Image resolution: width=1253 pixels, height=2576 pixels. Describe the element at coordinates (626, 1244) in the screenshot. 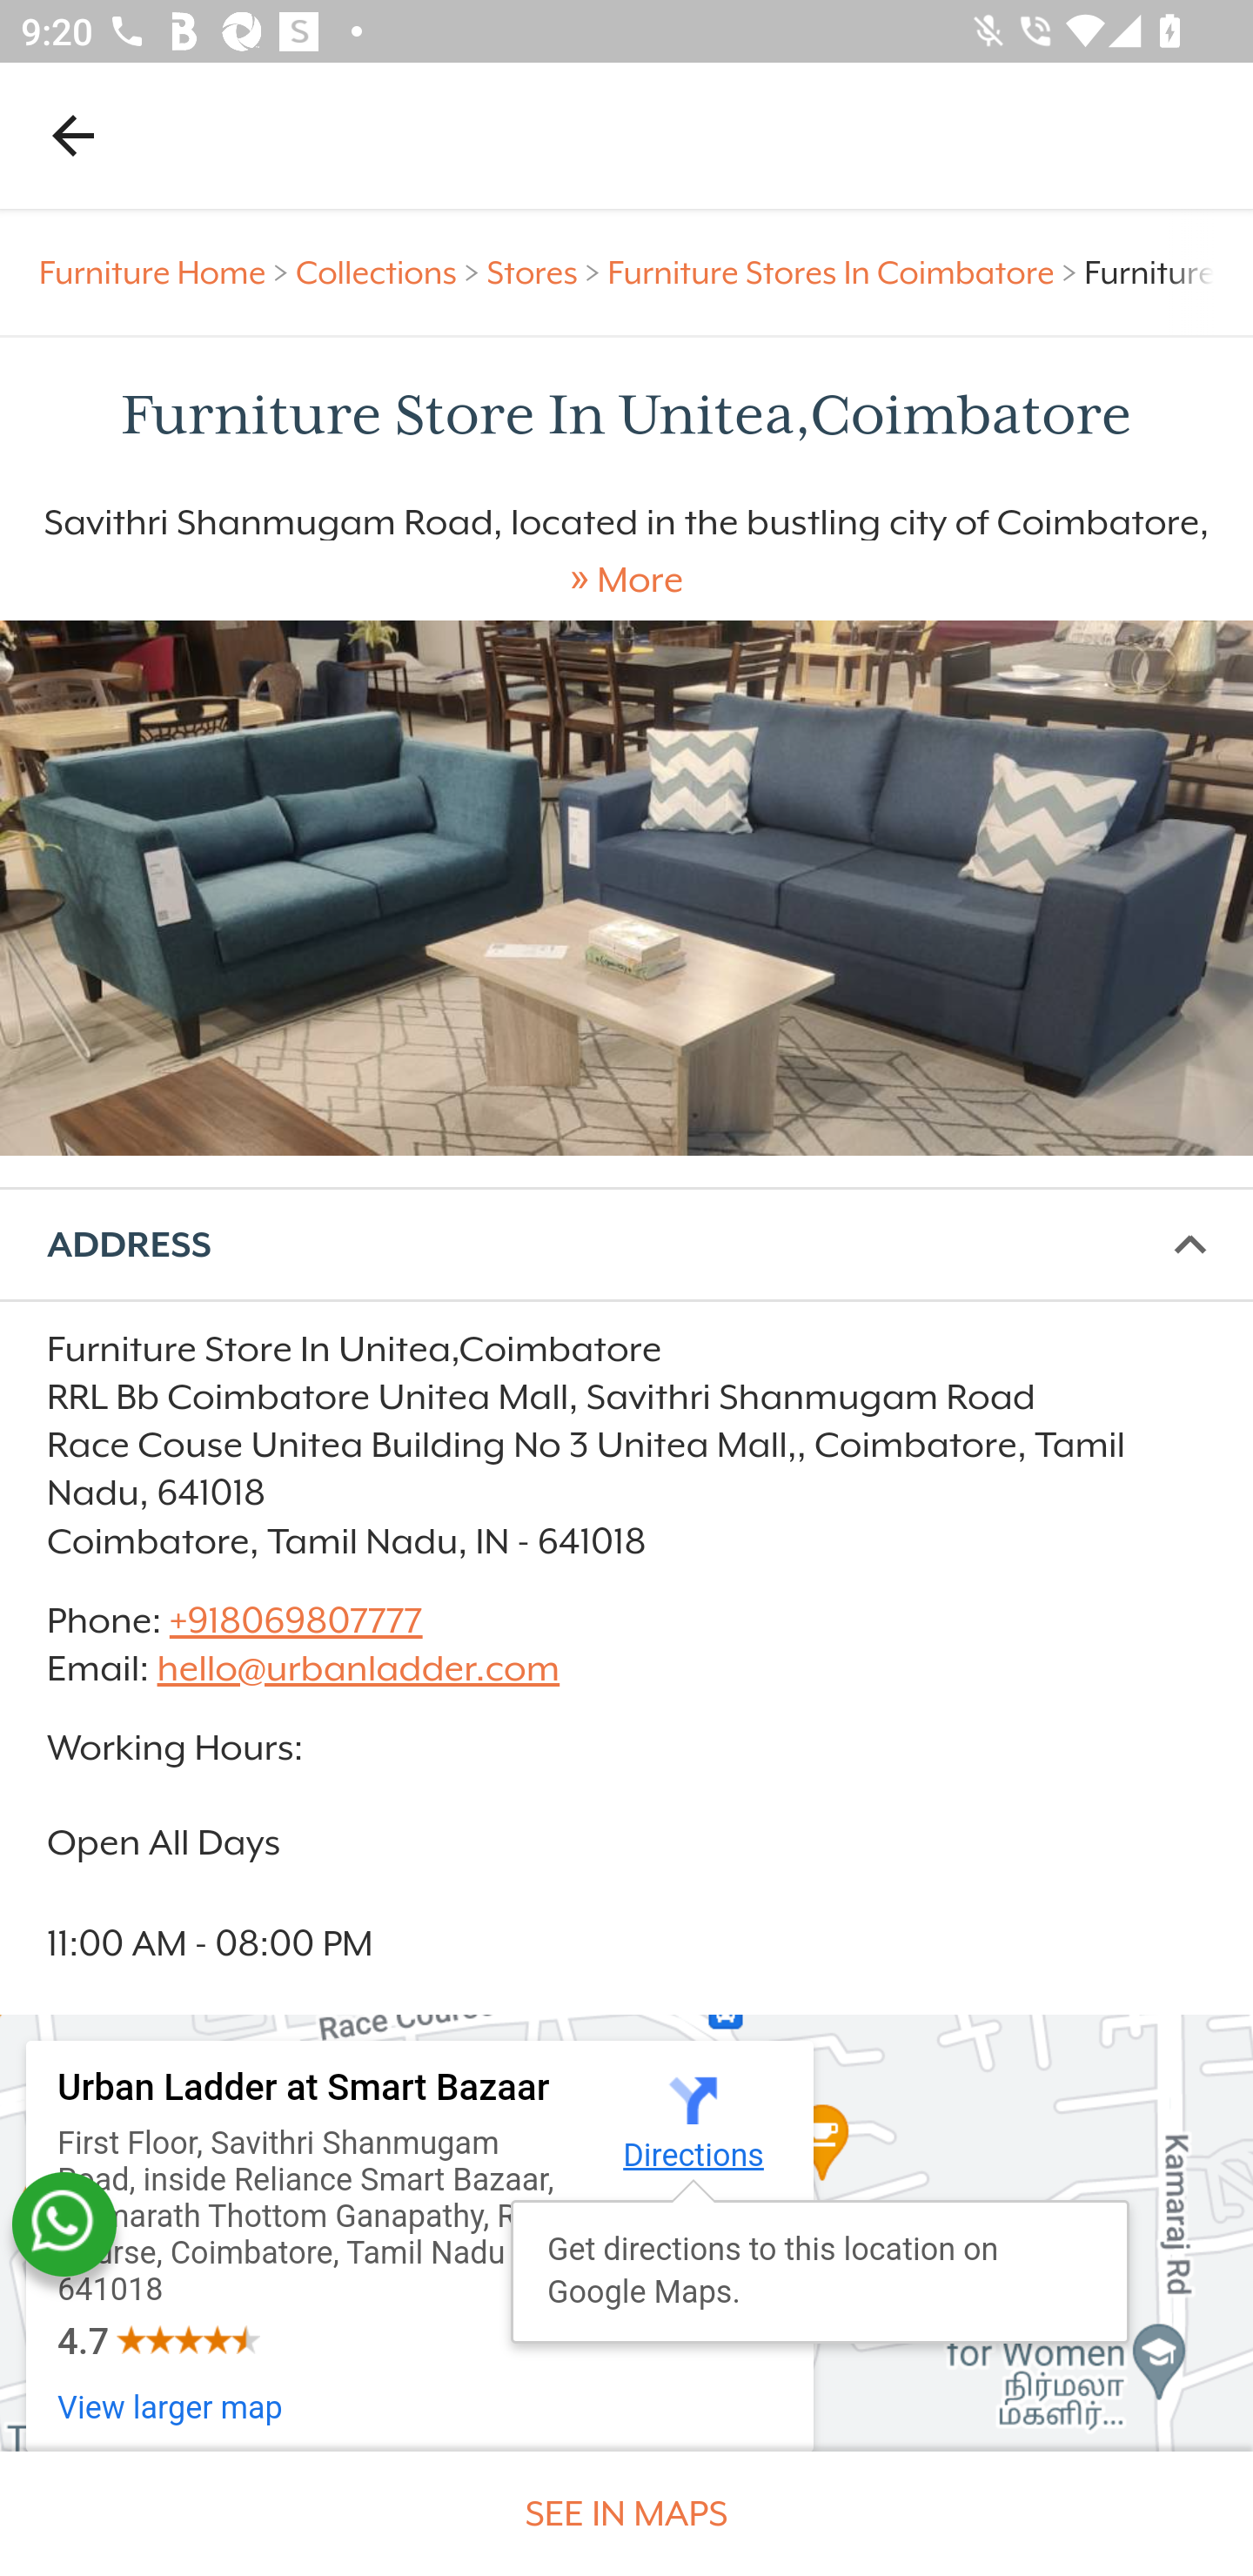

I see `ADDRESS` at that location.